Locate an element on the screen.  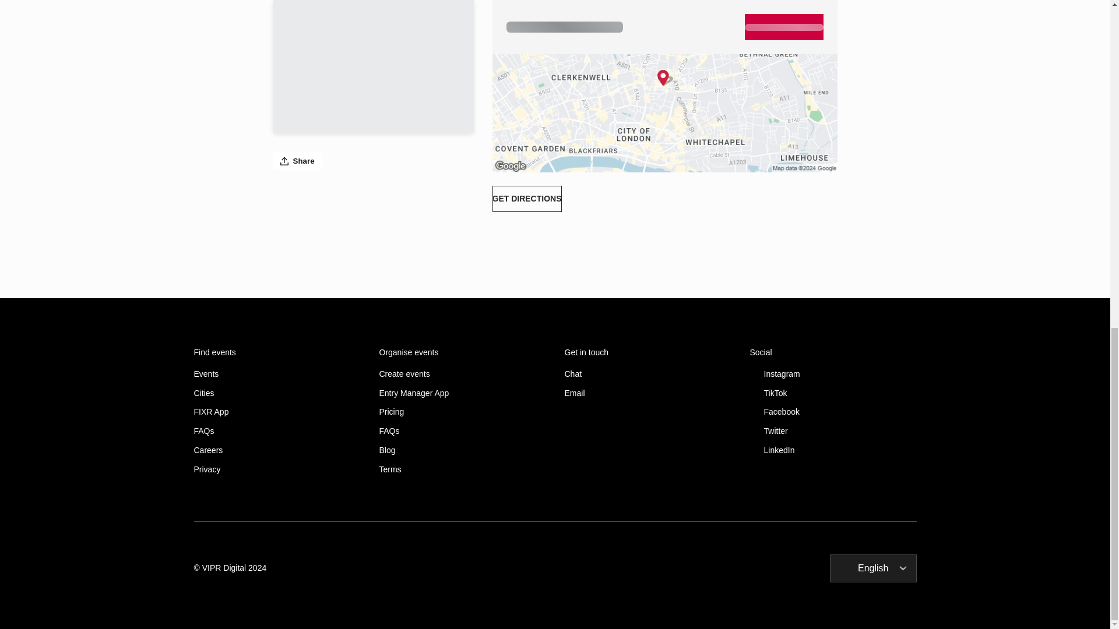
FIXR App is located at coordinates (277, 412).